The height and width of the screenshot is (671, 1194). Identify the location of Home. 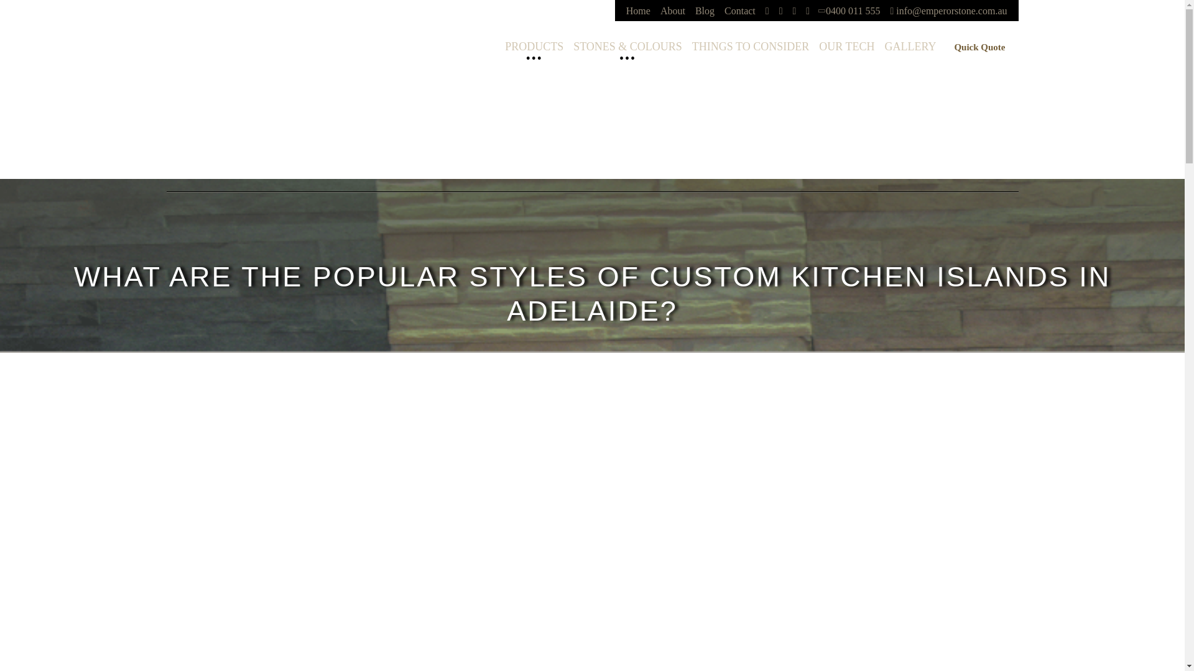
(638, 10).